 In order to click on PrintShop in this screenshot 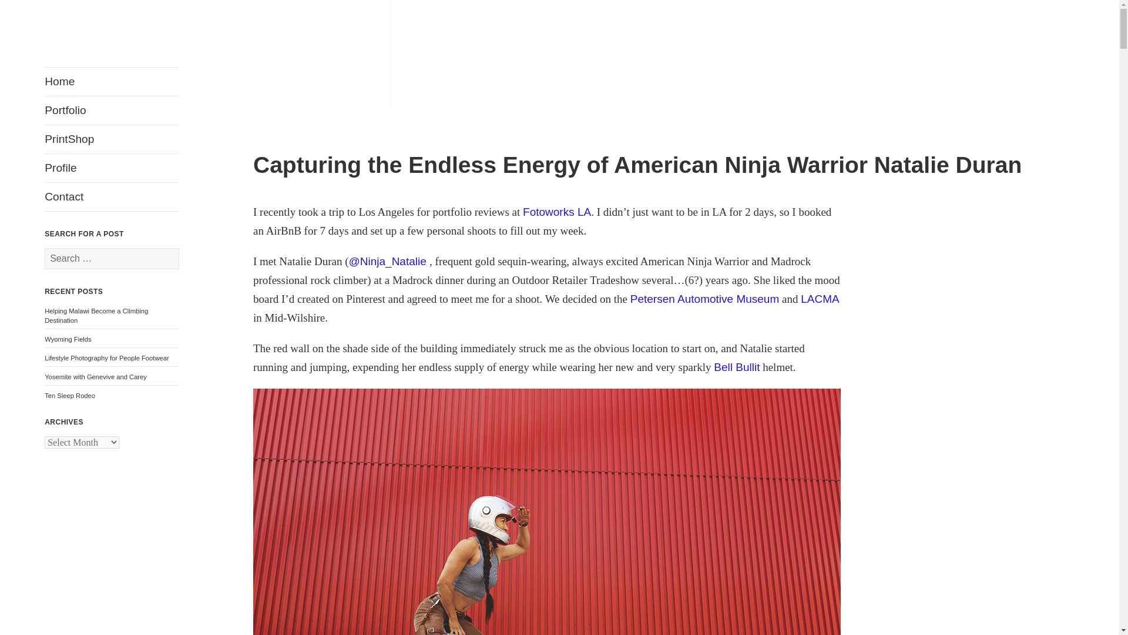, I will do `click(112, 139)`.